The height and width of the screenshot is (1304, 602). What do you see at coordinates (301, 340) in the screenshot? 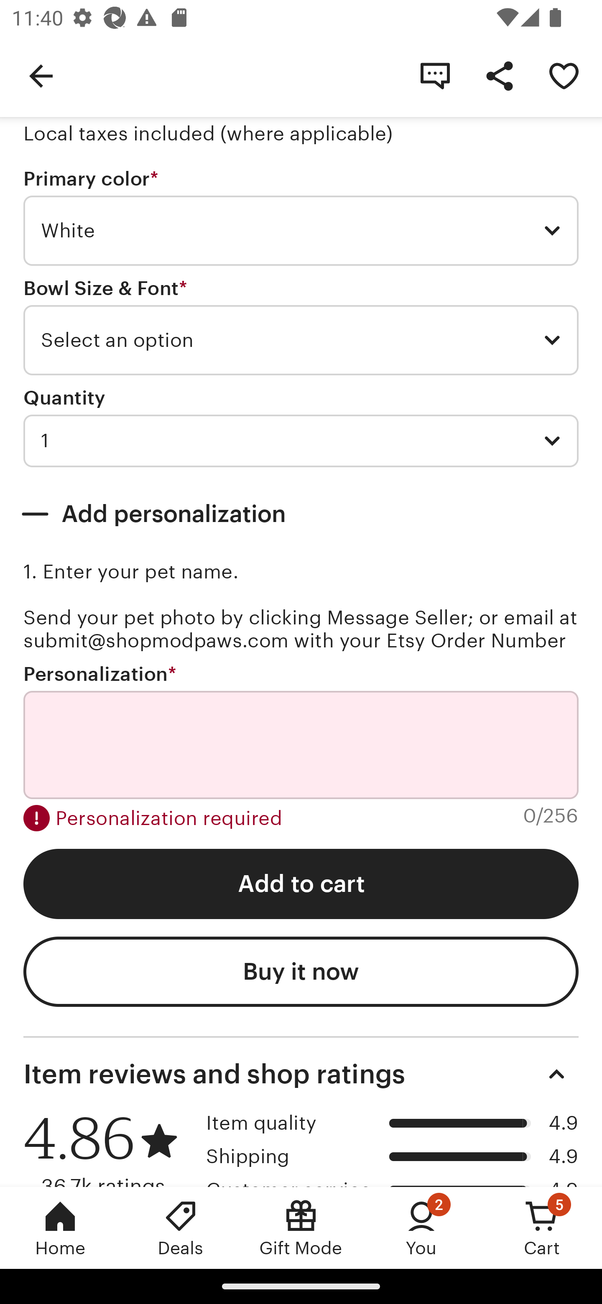
I see `Select an option` at bounding box center [301, 340].